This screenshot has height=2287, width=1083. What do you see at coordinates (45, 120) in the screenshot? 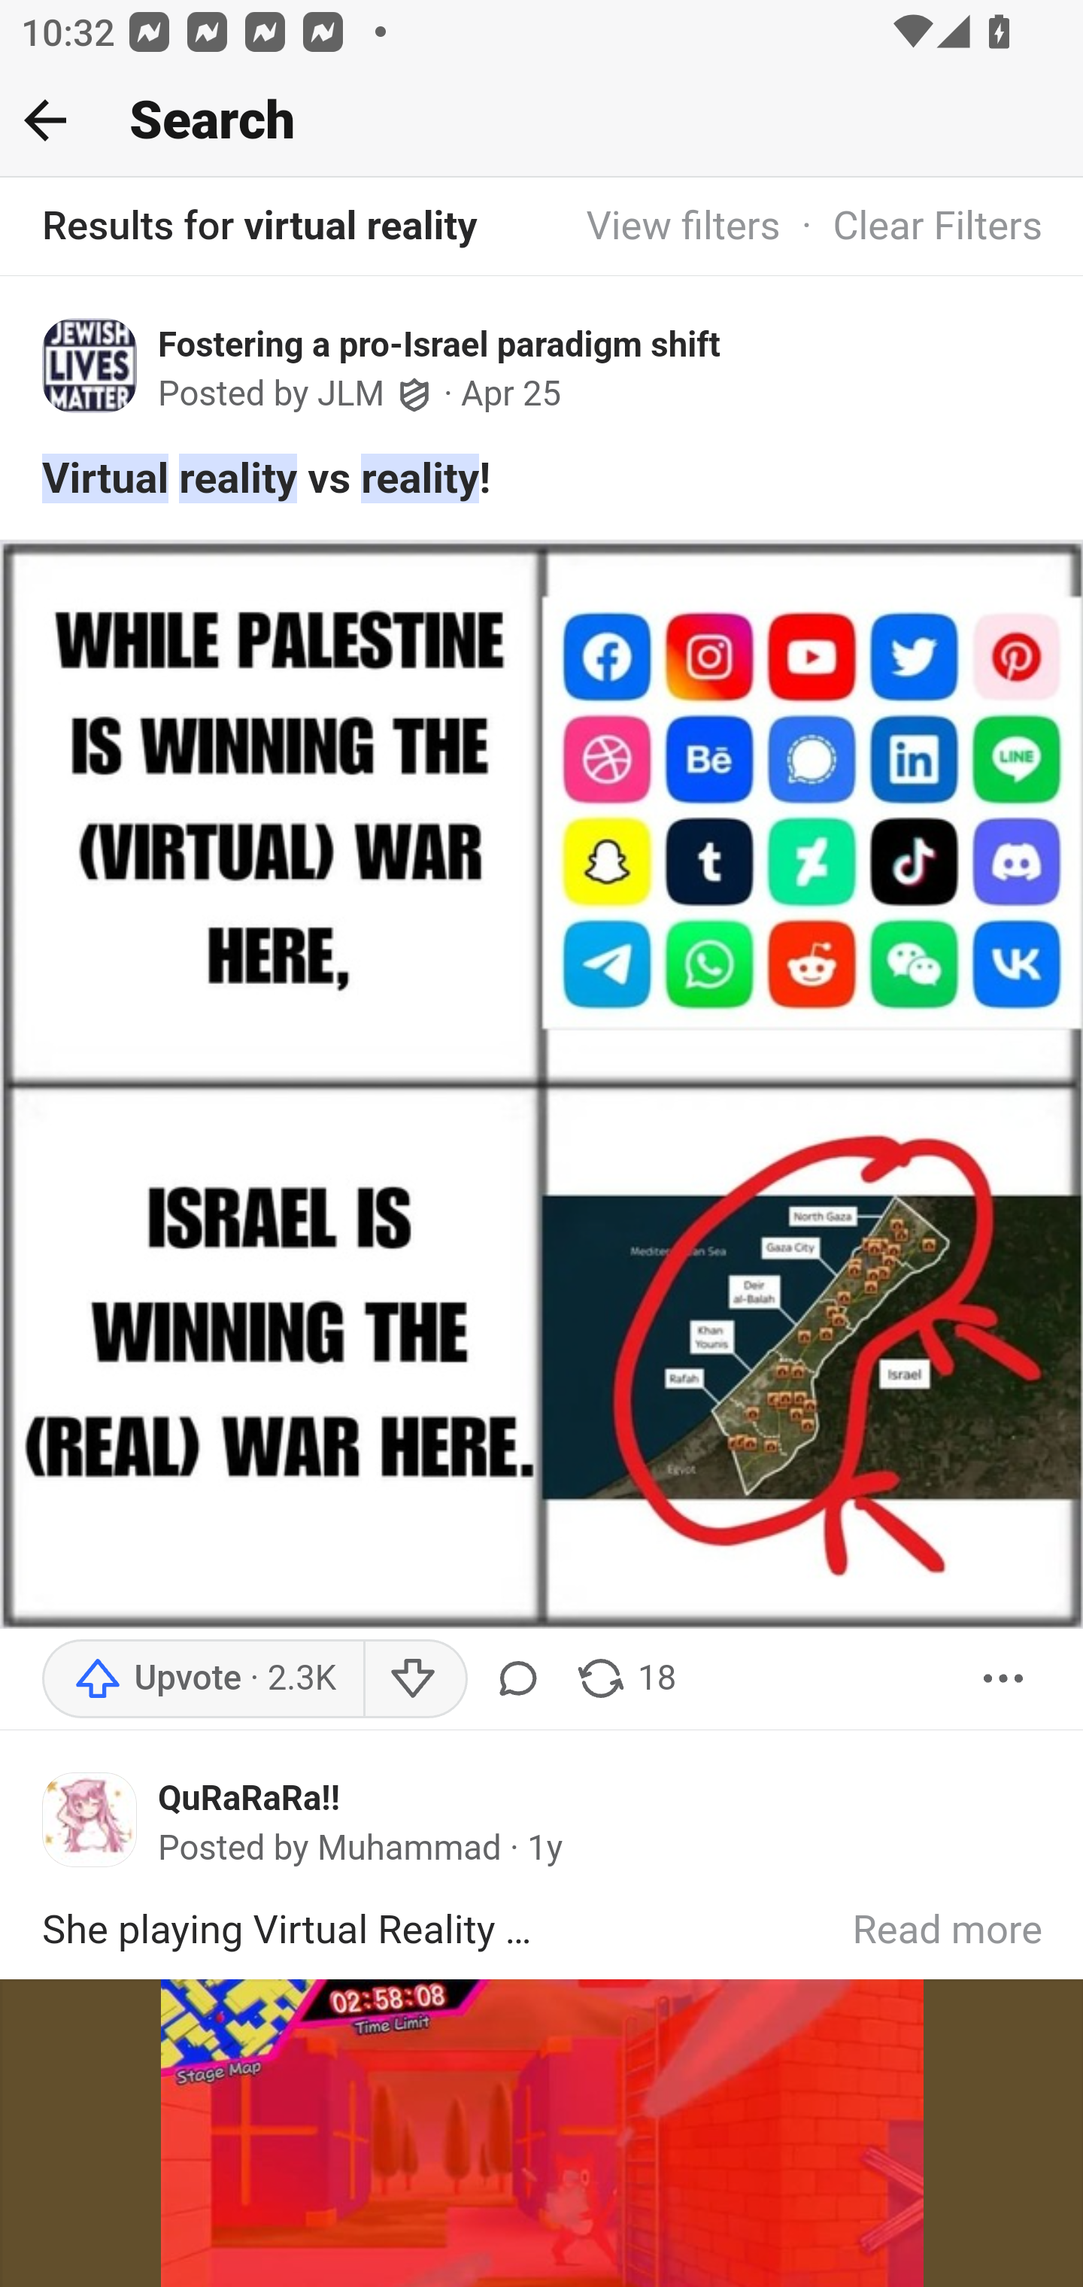
I see `Back` at bounding box center [45, 120].